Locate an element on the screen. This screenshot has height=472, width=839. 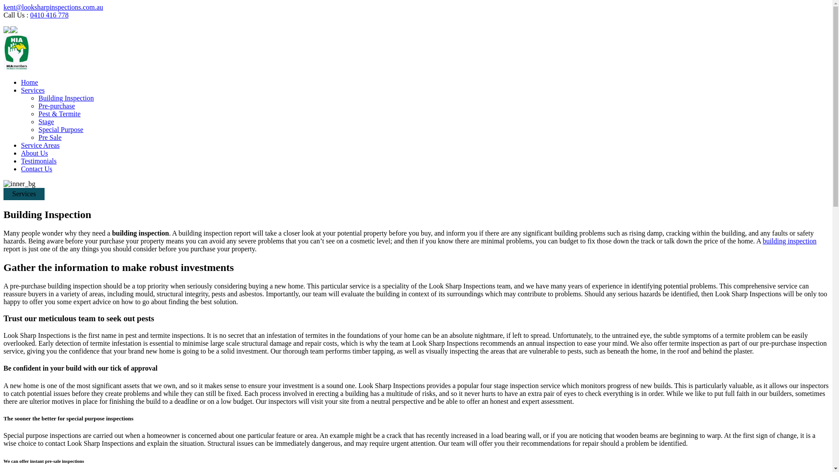
Contact Us is located at coordinates (37, 169).